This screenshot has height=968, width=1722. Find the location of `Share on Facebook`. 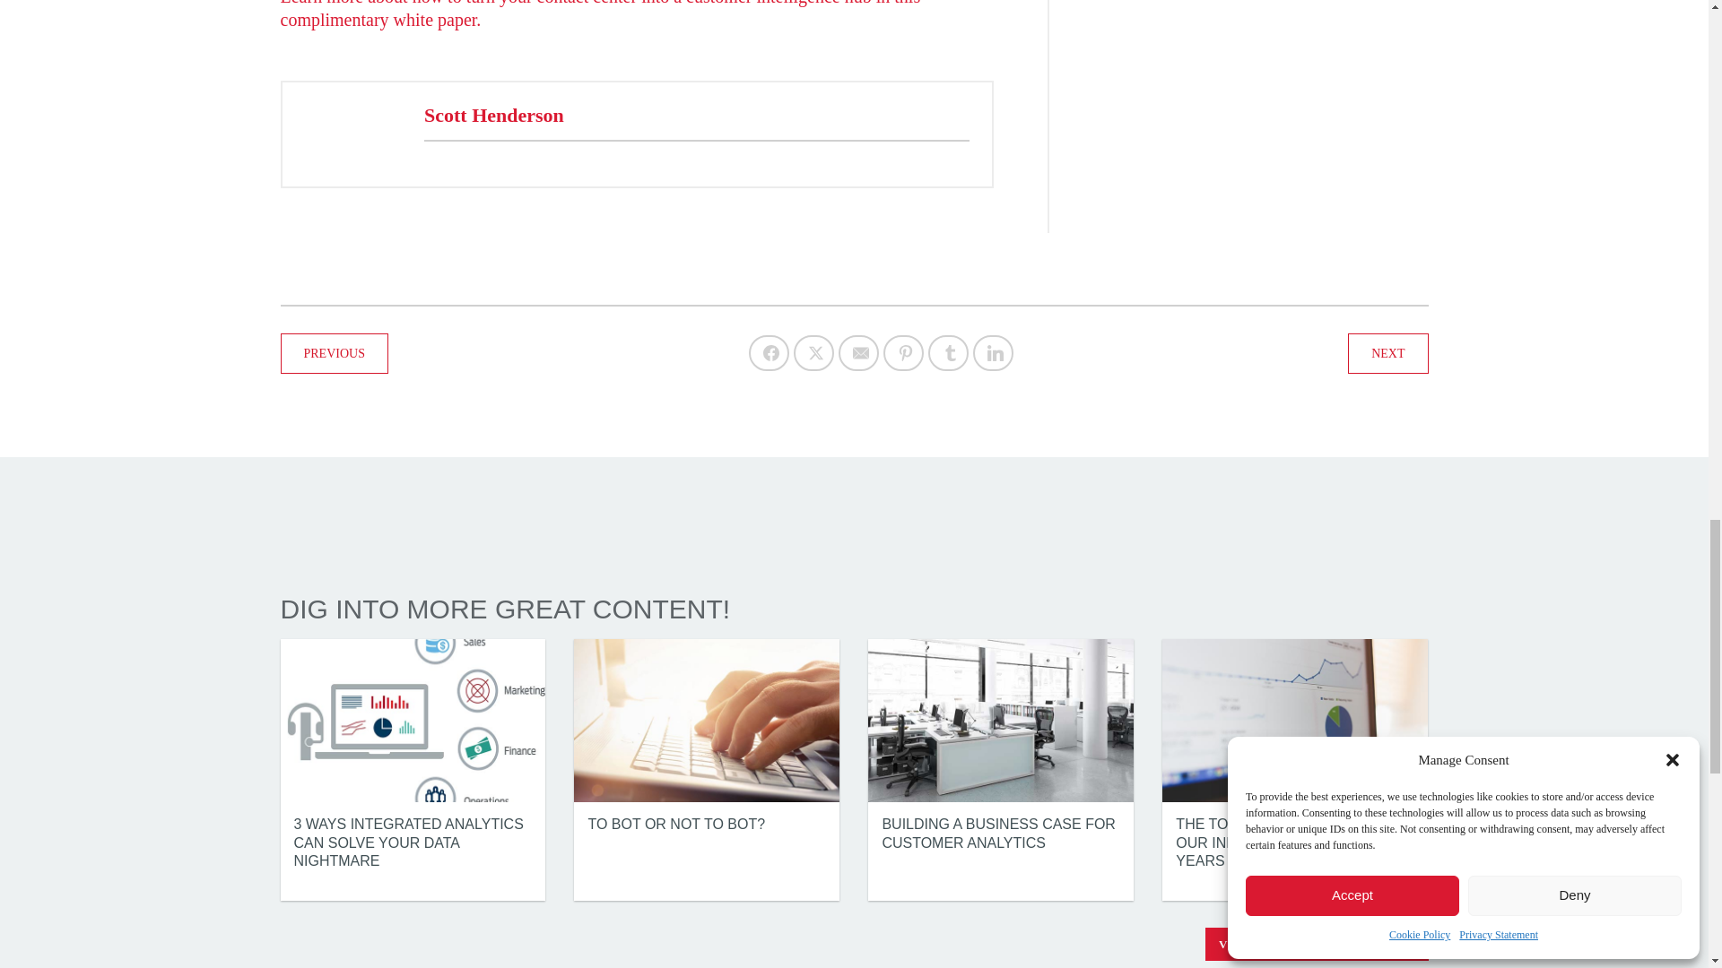

Share on Facebook is located at coordinates (769, 352).